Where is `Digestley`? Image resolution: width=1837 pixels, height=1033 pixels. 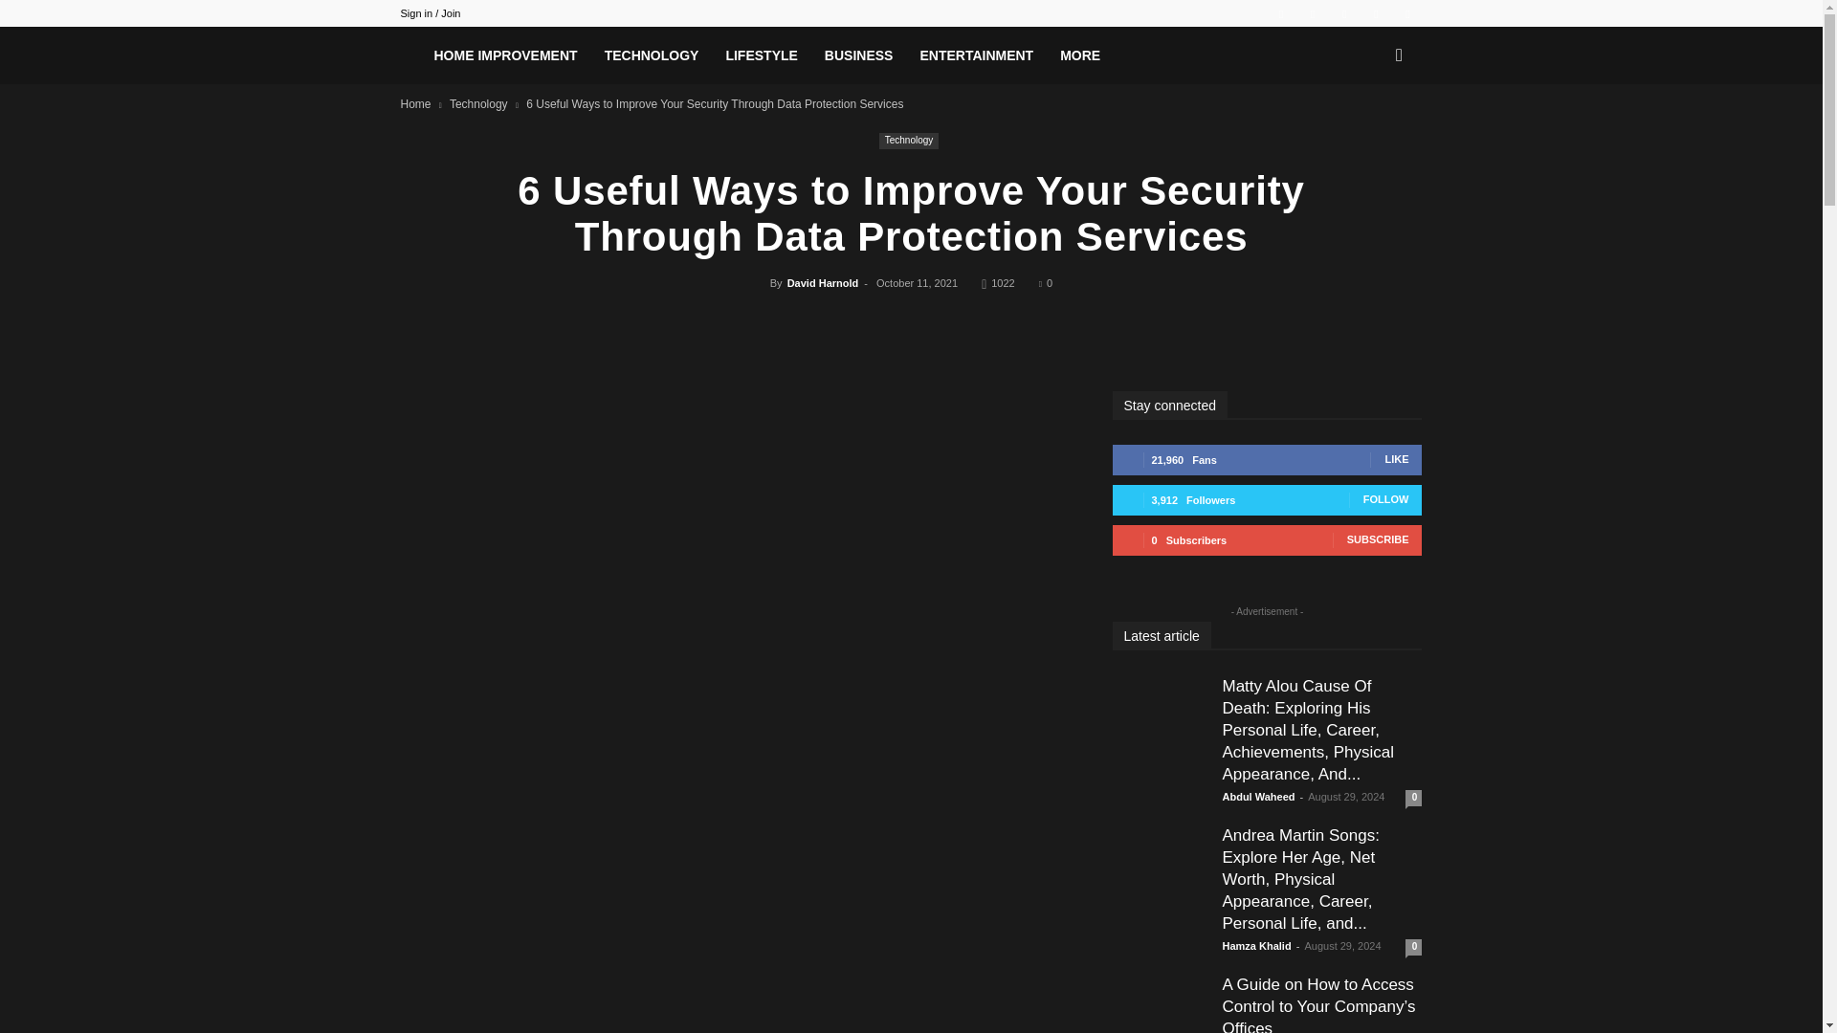 Digestley is located at coordinates (409, 60).